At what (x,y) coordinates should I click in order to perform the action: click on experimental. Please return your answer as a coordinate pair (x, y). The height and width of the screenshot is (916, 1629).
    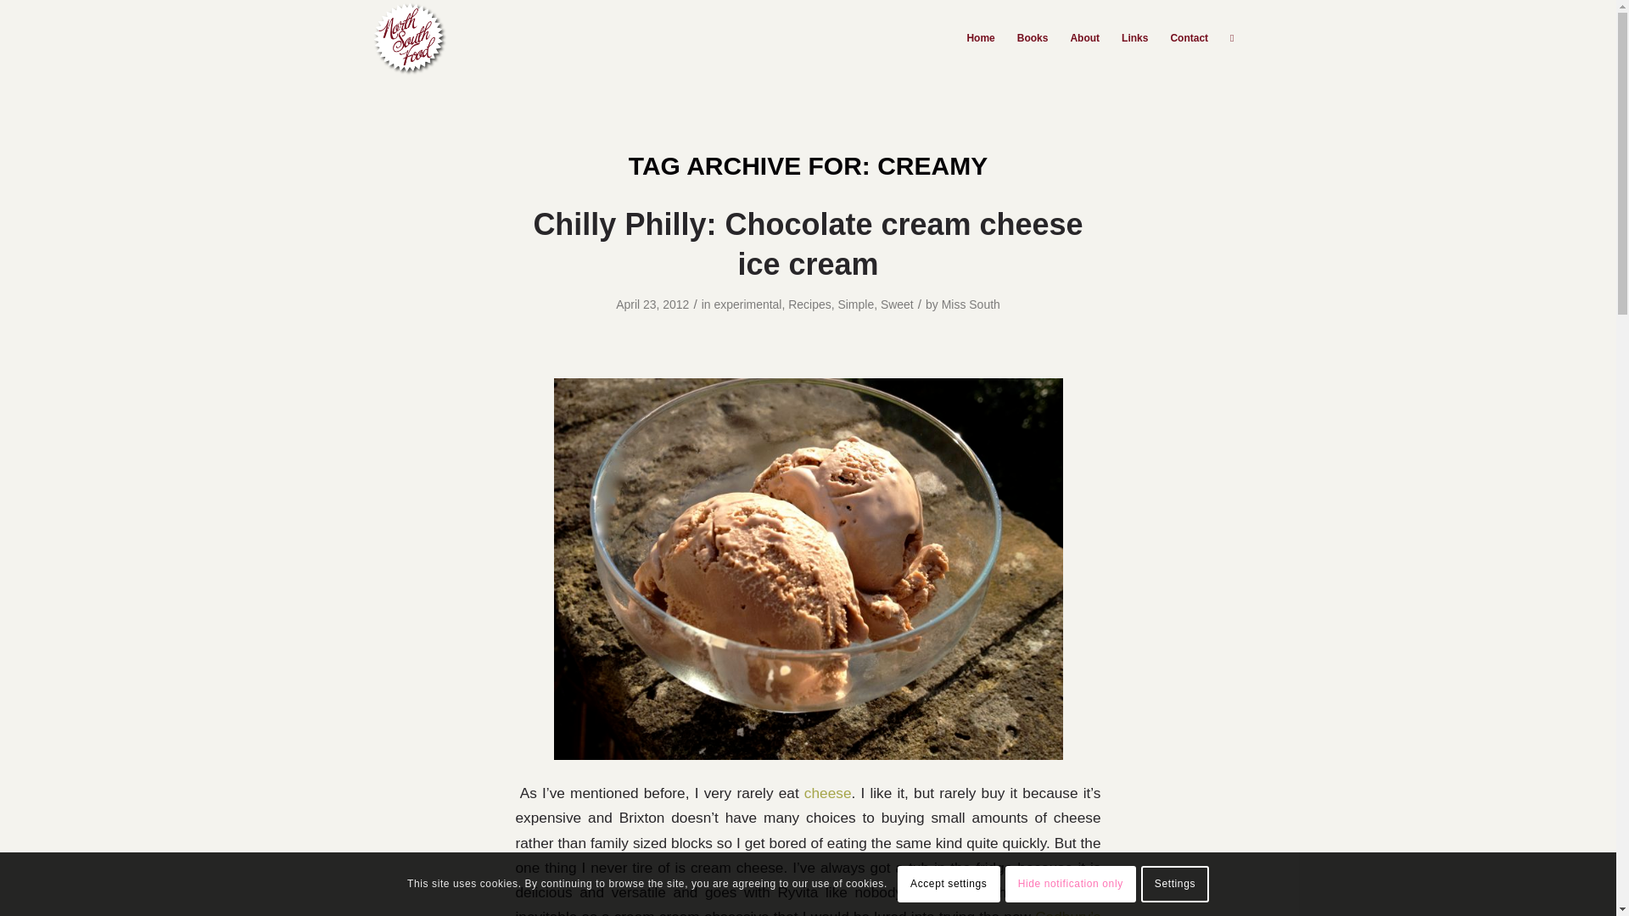
    Looking at the image, I should click on (747, 304).